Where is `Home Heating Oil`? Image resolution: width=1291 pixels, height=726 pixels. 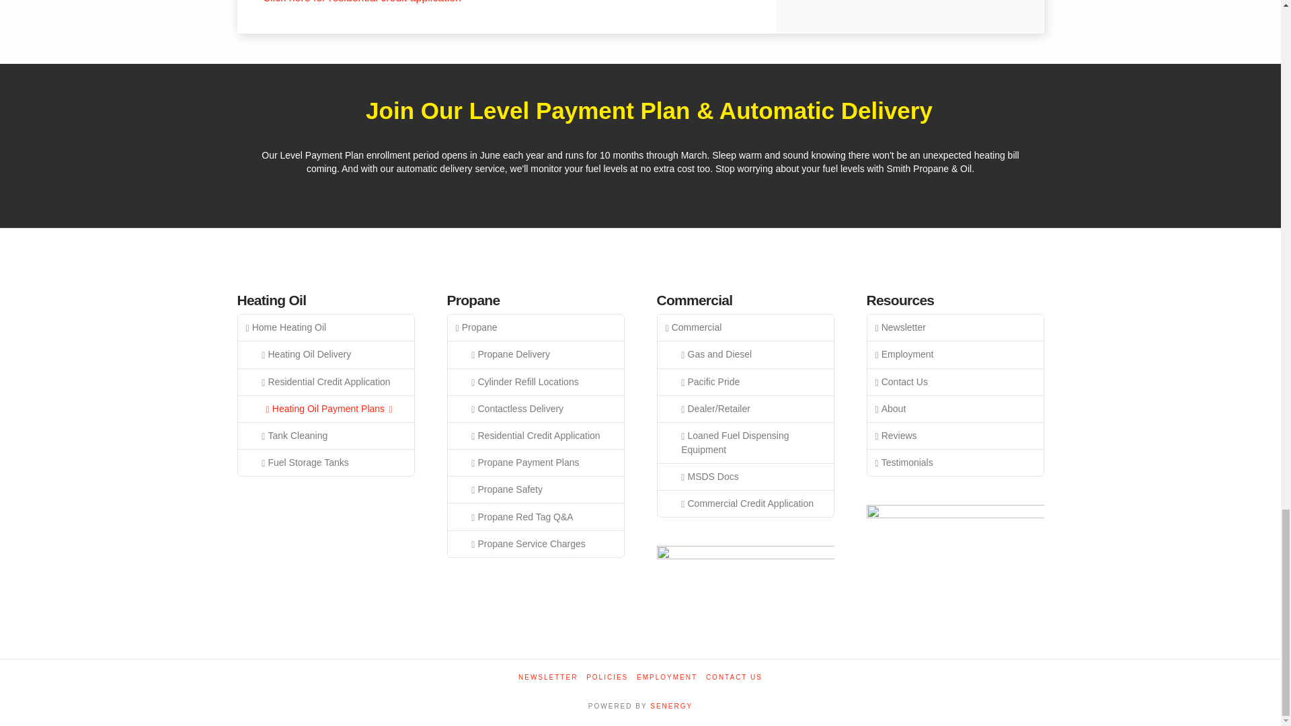
Home Heating Oil is located at coordinates (325, 327).